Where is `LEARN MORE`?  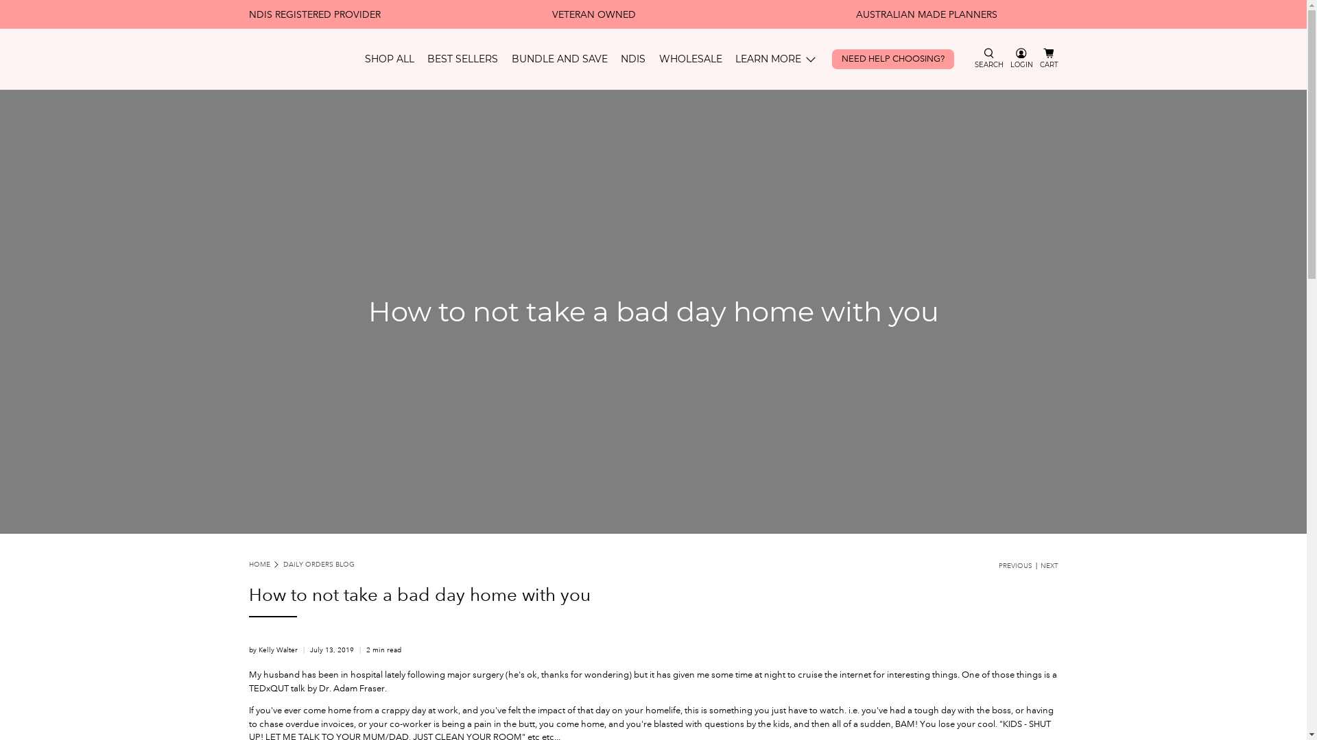
LEARN MORE is located at coordinates (776, 59).